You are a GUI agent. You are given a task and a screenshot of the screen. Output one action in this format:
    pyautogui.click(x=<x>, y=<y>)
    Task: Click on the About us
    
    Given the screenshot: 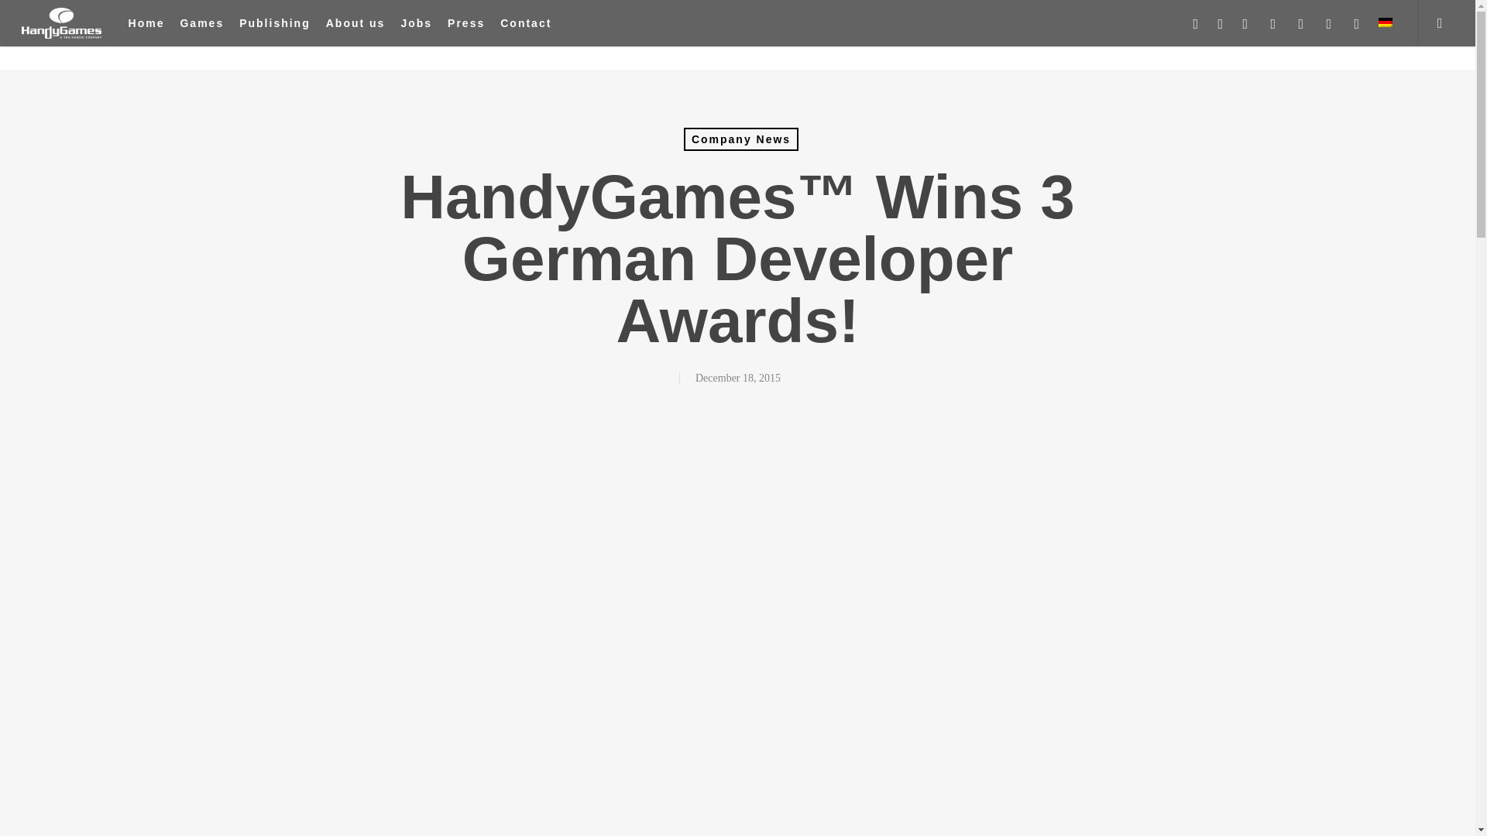 What is the action you would take?
    pyautogui.click(x=355, y=23)
    